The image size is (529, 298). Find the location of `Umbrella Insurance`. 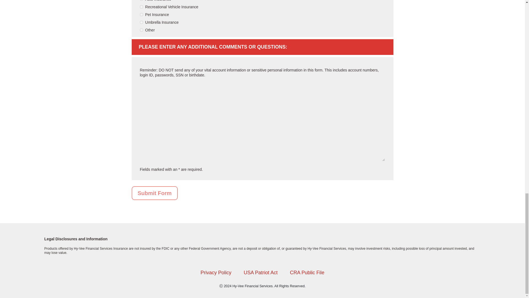

Umbrella Insurance is located at coordinates (142, 22).